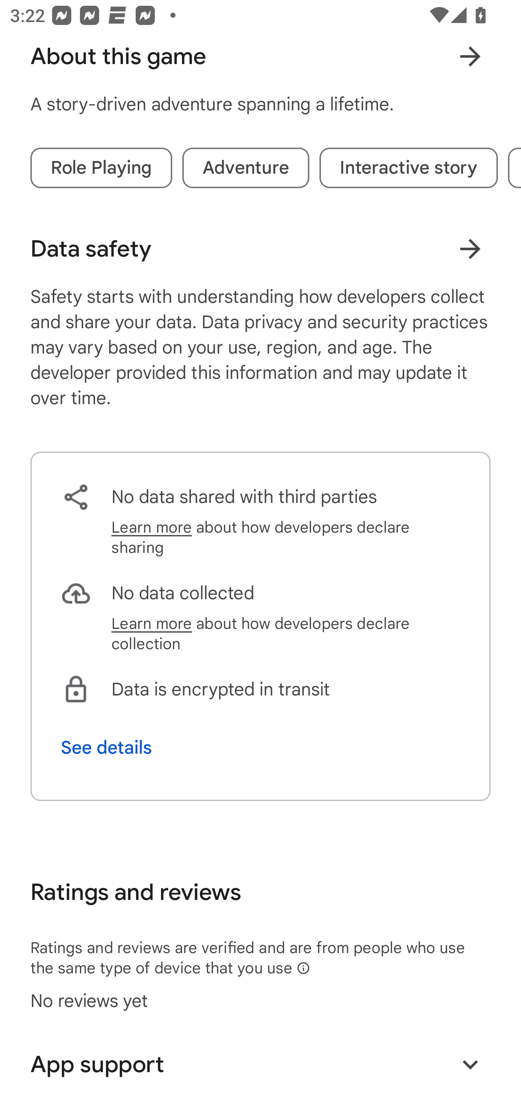 The height and width of the screenshot is (1100, 521). What do you see at coordinates (246, 168) in the screenshot?
I see `Adventure tag` at bounding box center [246, 168].